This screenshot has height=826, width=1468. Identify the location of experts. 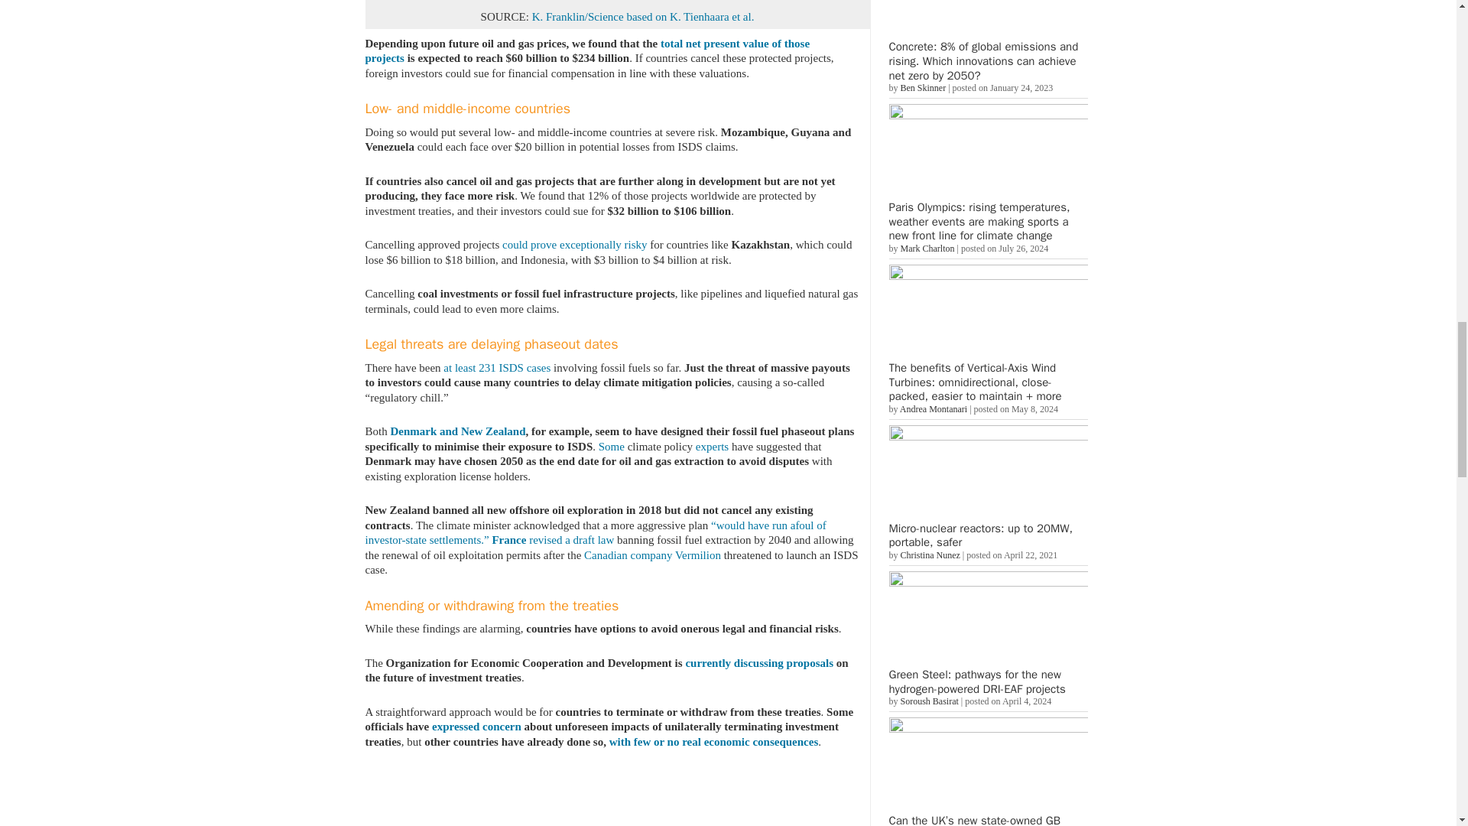
(712, 446).